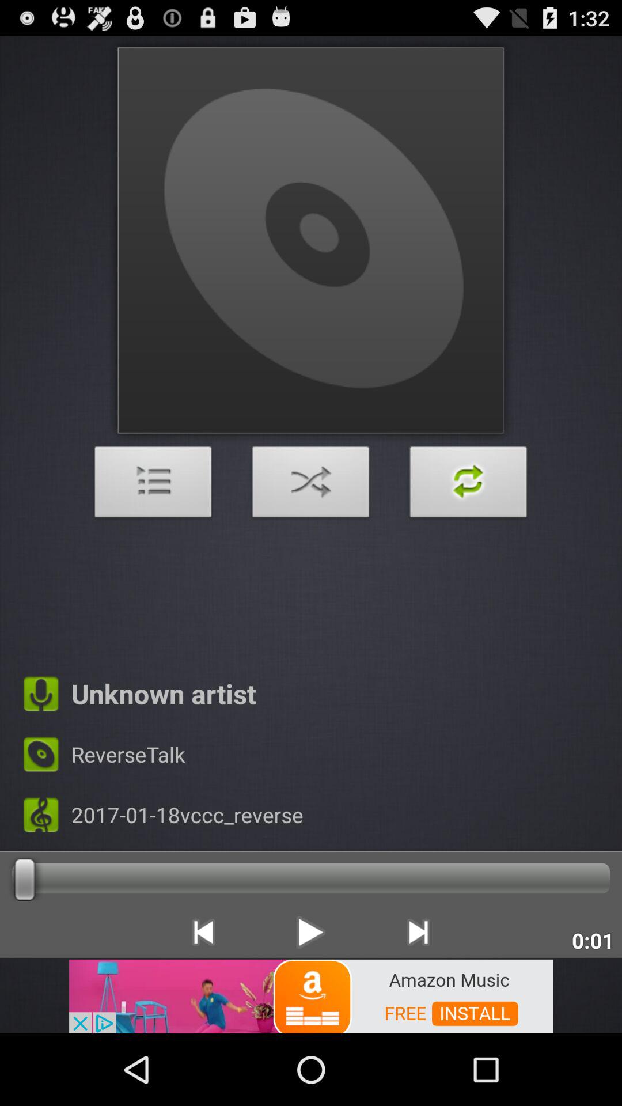 The height and width of the screenshot is (1106, 622). I want to click on this is an advertisement, so click(311, 995).